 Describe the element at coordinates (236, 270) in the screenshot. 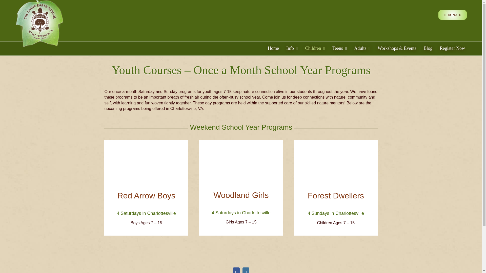

I see `Facebook` at that location.